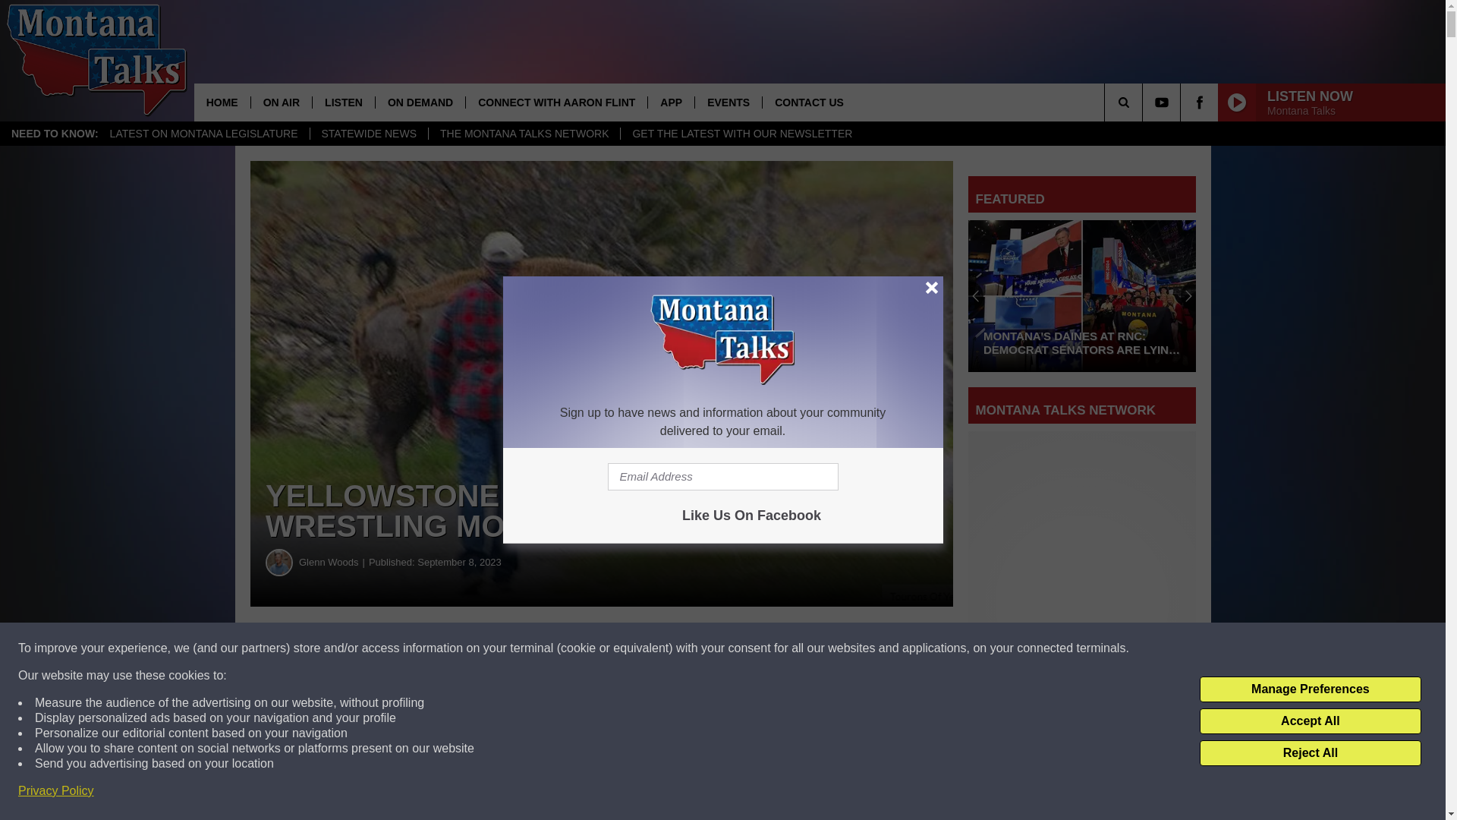  What do you see at coordinates (1310, 753) in the screenshot?
I see `Reject All` at bounding box center [1310, 753].